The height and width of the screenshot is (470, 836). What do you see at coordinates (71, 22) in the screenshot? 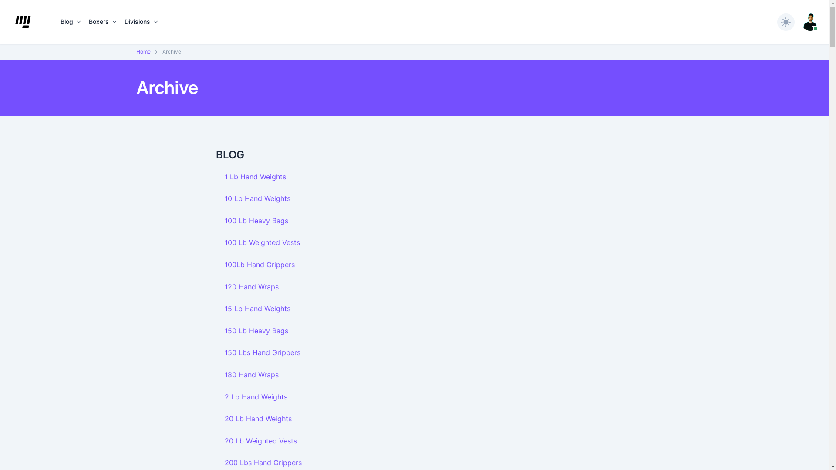
I see `Blog` at bounding box center [71, 22].